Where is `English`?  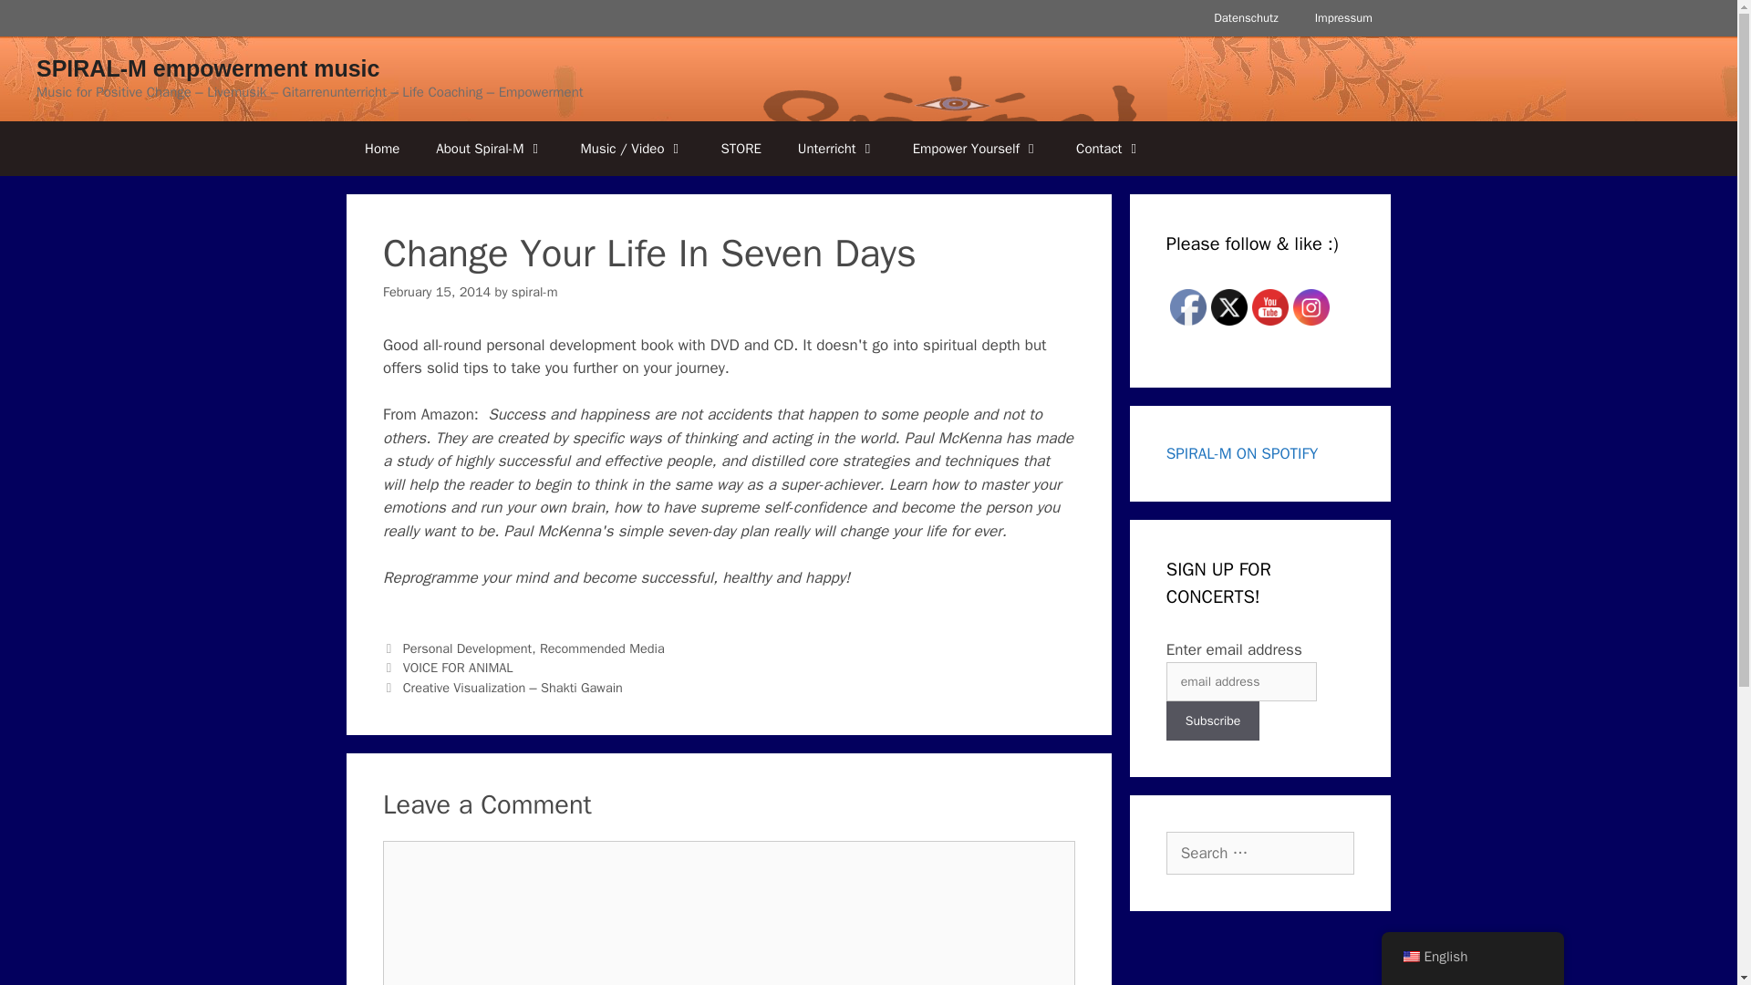
English is located at coordinates (1410, 957).